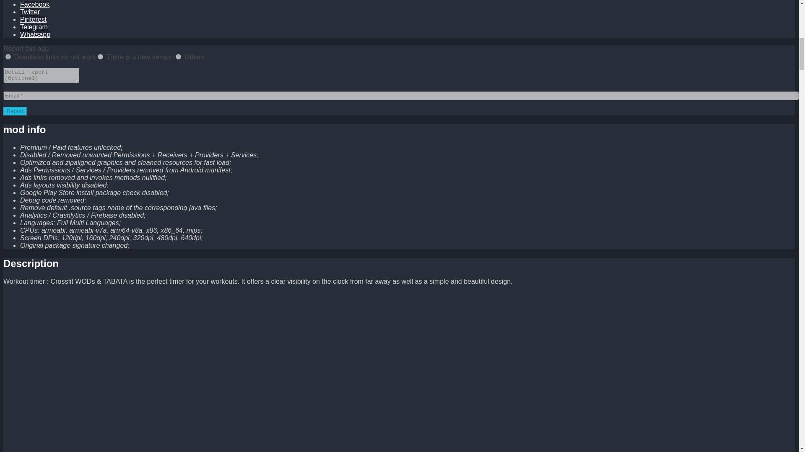  Describe the element at coordinates (178, 56) in the screenshot. I see `3` at that location.